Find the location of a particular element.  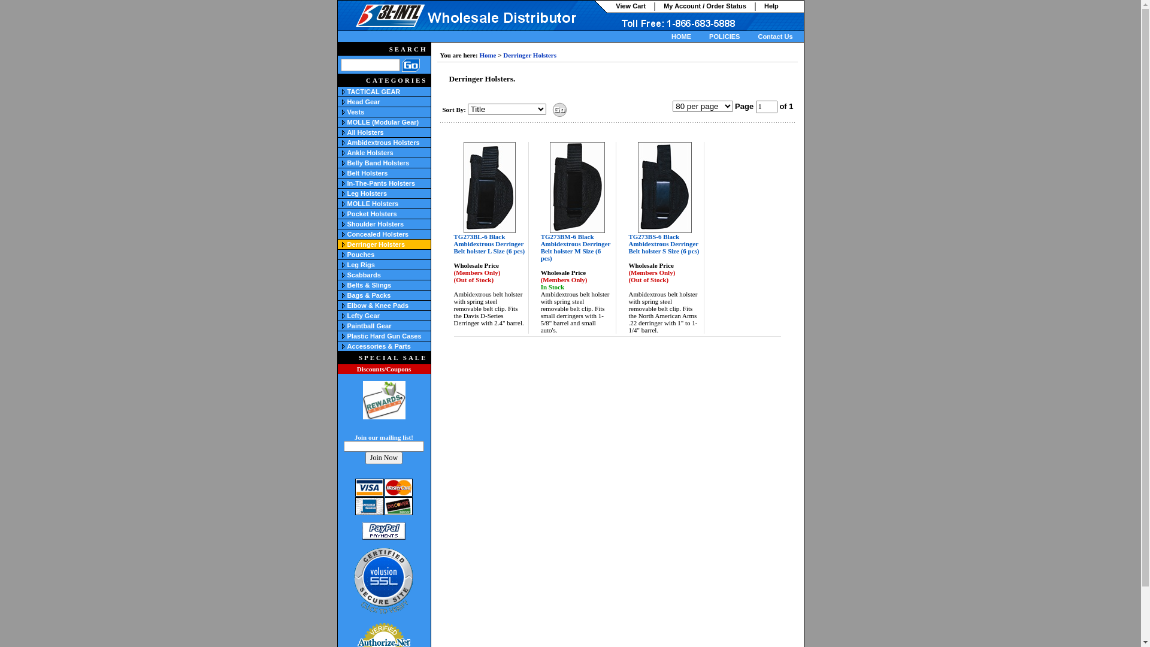

Bags & Packs is located at coordinates (369, 295).